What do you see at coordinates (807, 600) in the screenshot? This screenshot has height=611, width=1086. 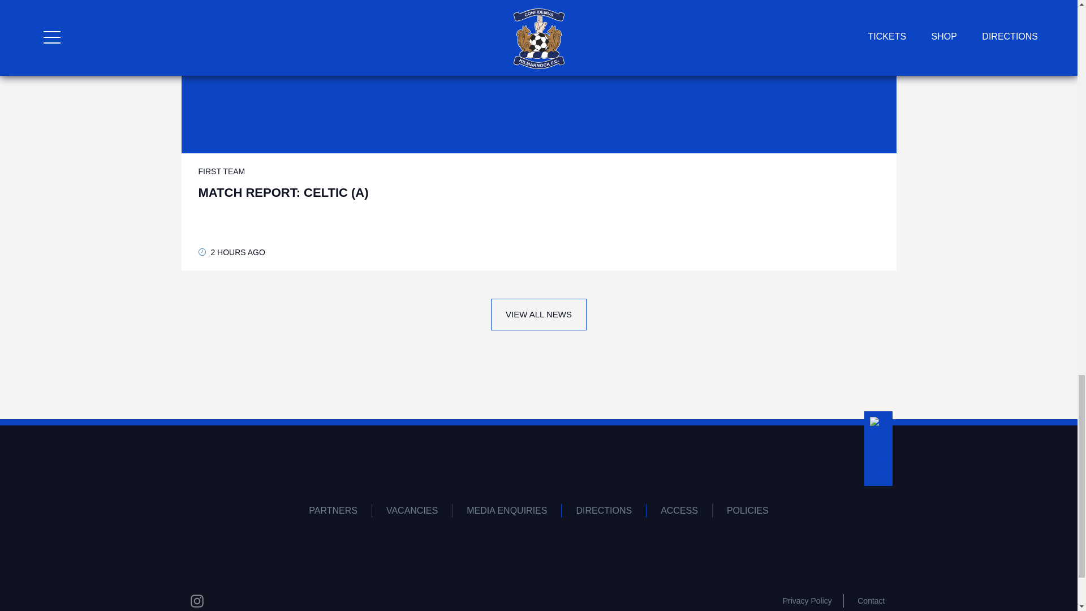 I see `Privacy Policy` at bounding box center [807, 600].